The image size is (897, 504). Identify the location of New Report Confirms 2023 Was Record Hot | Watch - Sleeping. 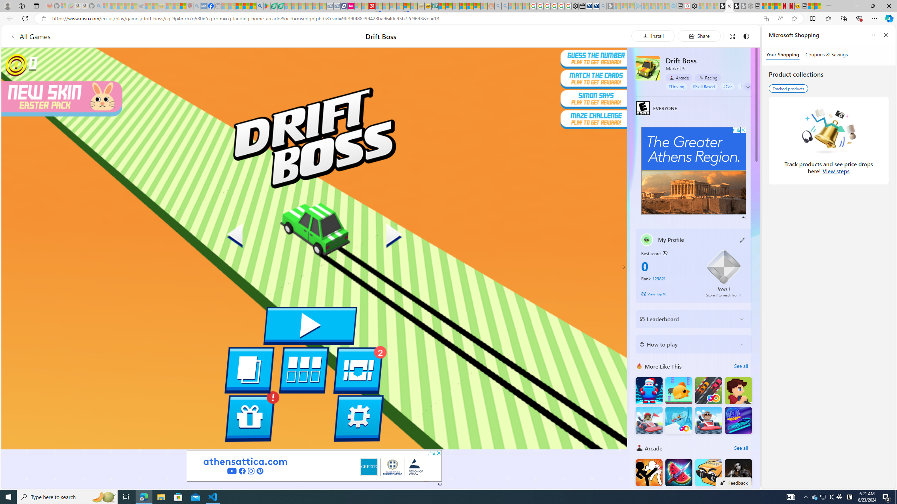
(133, 6).